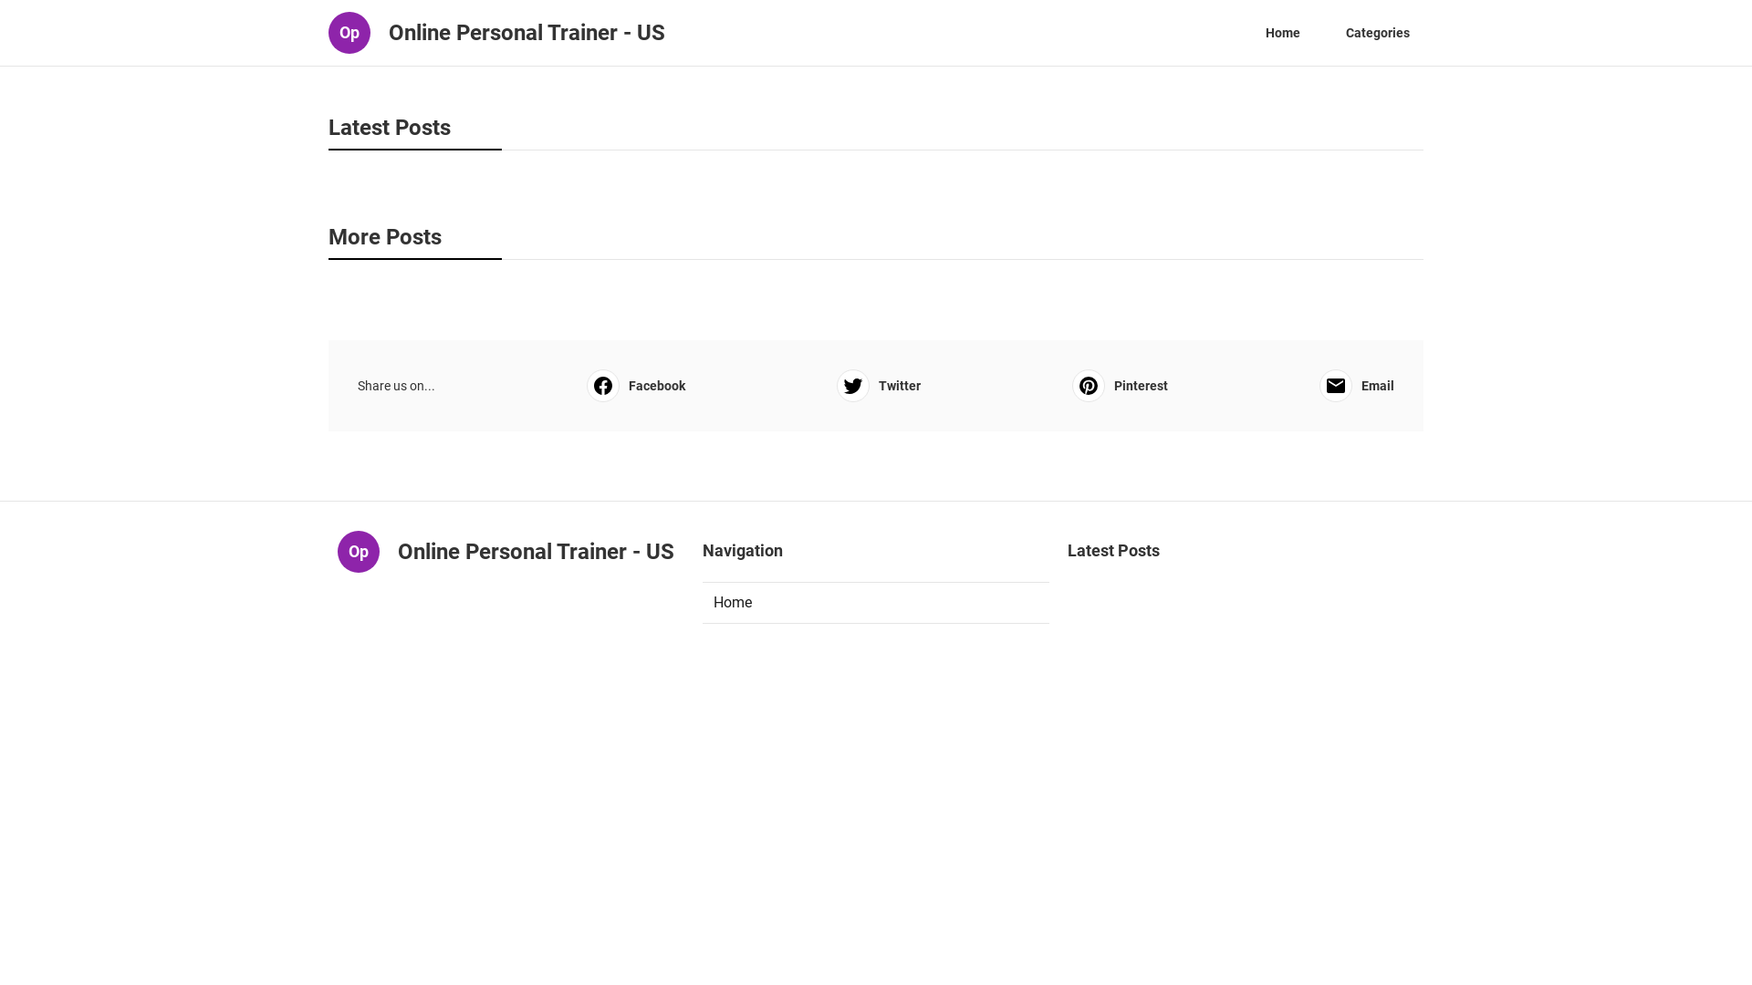 This screenshot has height=985, width=1752. Describe the element at coordinates (636, 386) in the screenshot. I see `Facebook` at that location.